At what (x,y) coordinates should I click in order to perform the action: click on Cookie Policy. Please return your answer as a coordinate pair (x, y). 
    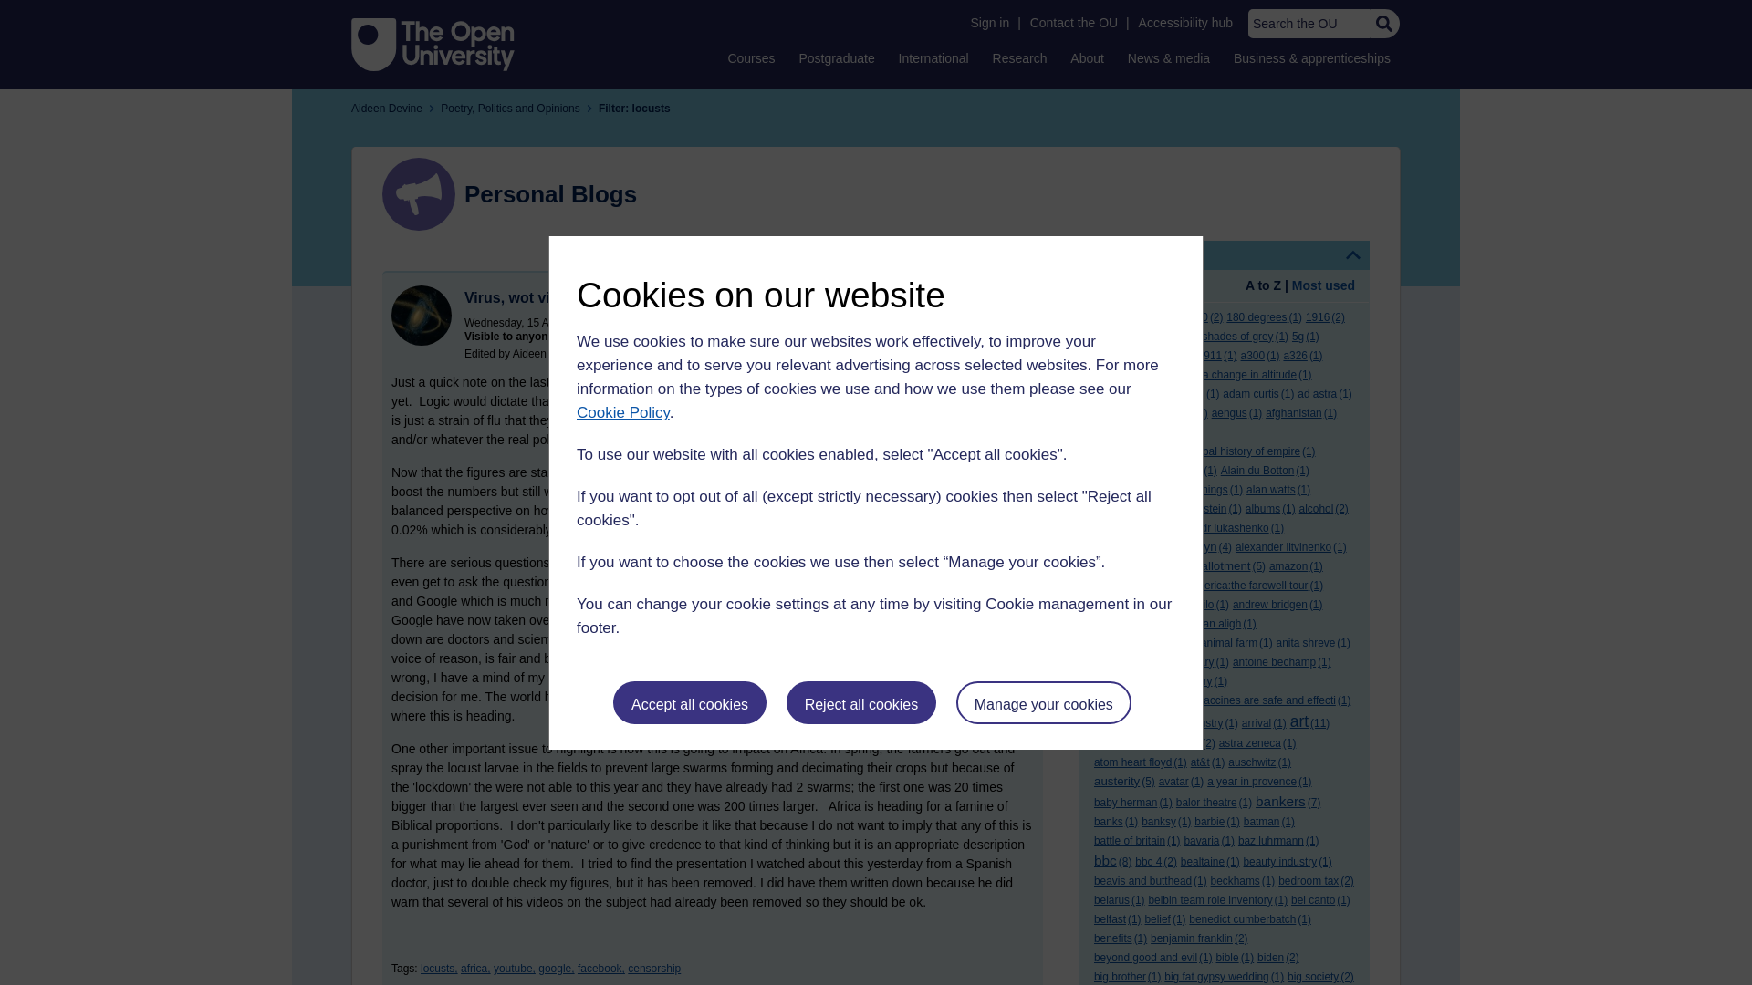
    Looking at the image, I should click on (622, 412).